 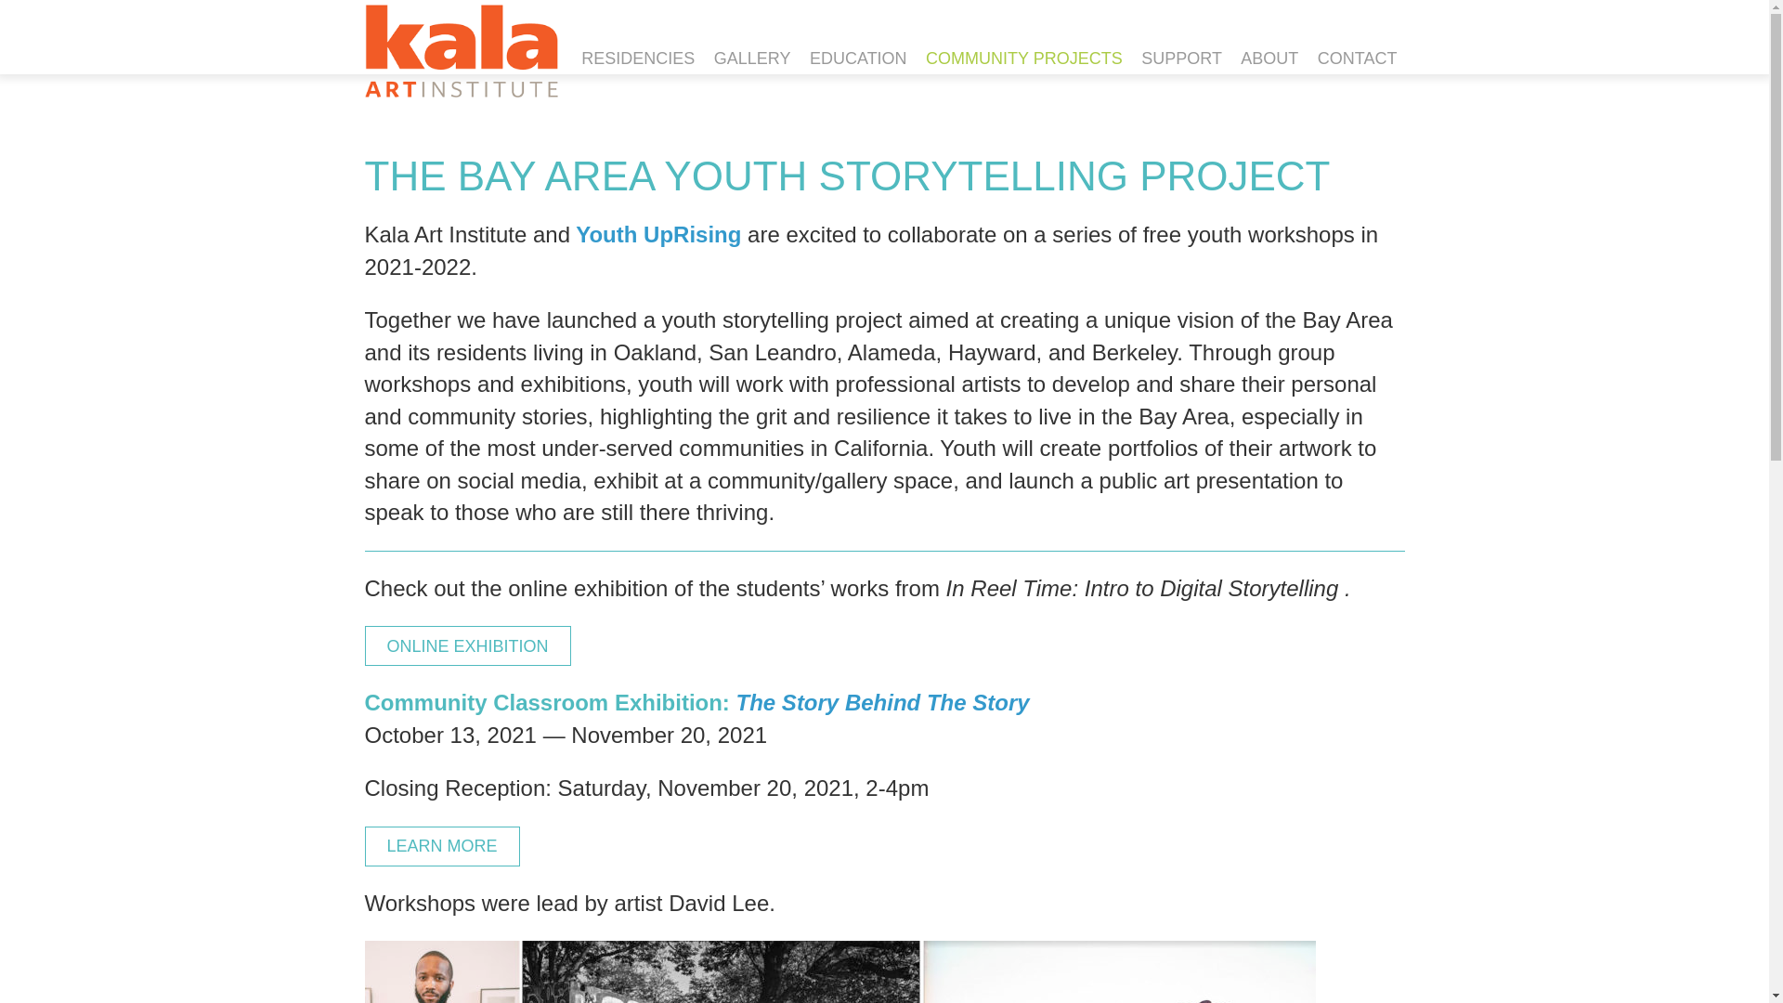 What do you see at coordinates (1181, 59) in the screenshot?
I see `SUPPORT` at bounding box center [1181, 59].